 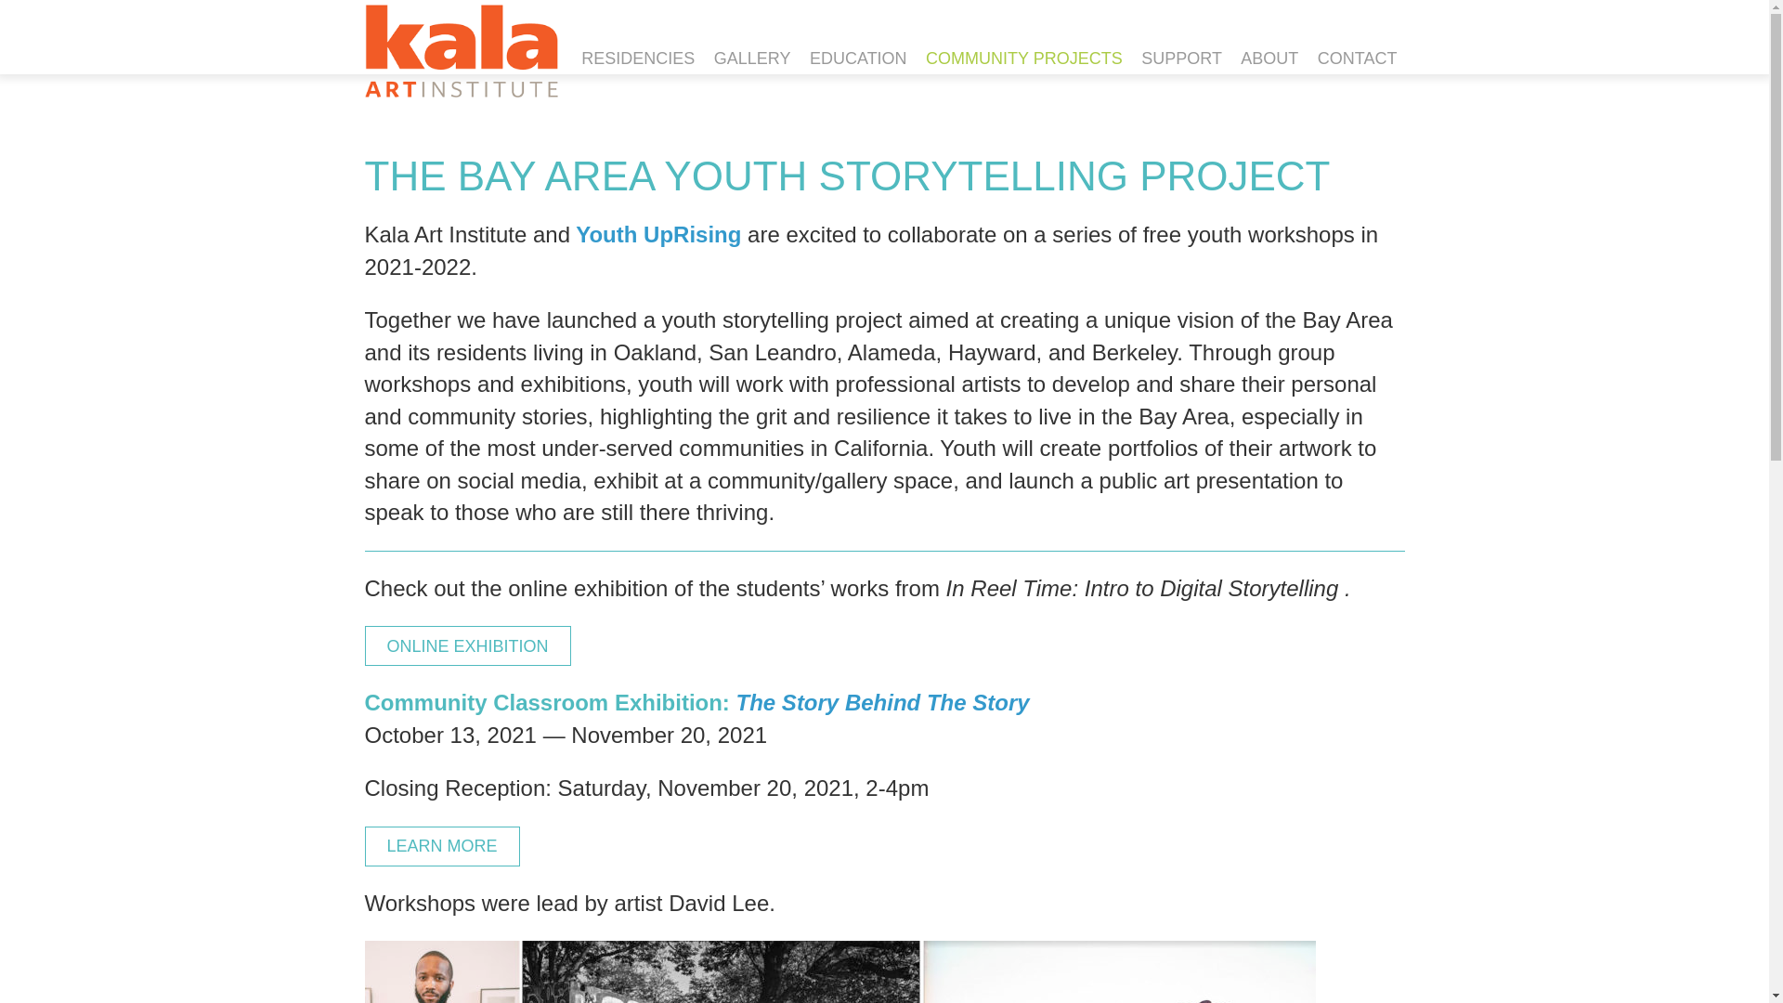 What do you see at coordinates (1181, 59) in the screenshot?
I see `SUPPORT` at bounding box center [1181, 59].